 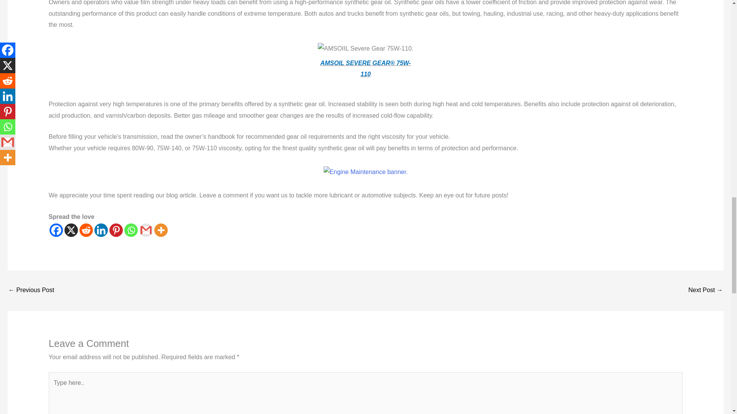 I want to click on Reddit, so click(x=86, y=230).